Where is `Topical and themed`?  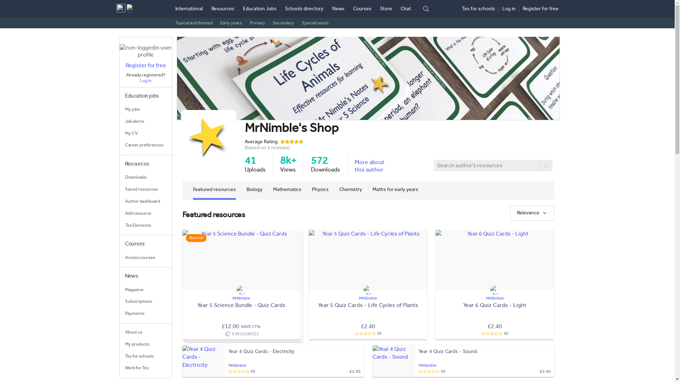 Topical and themed is located at coordinates (193, 23).